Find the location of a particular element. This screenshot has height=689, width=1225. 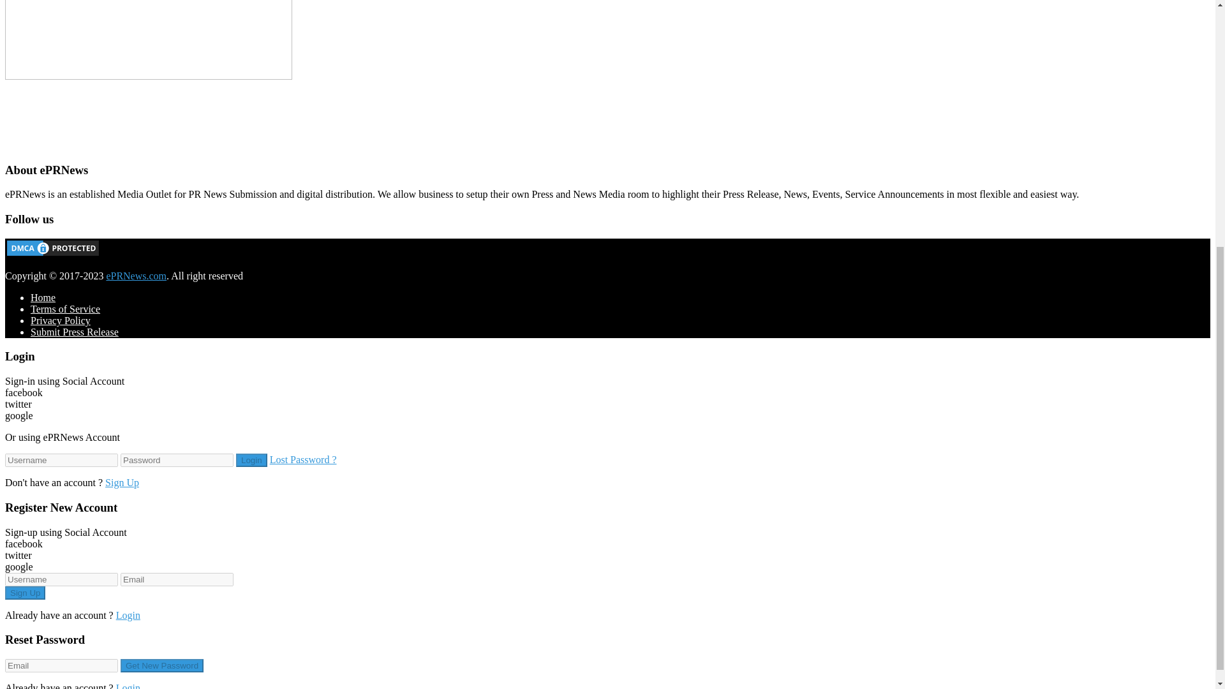

Submit Press Release is located at coordinates (75, 332).